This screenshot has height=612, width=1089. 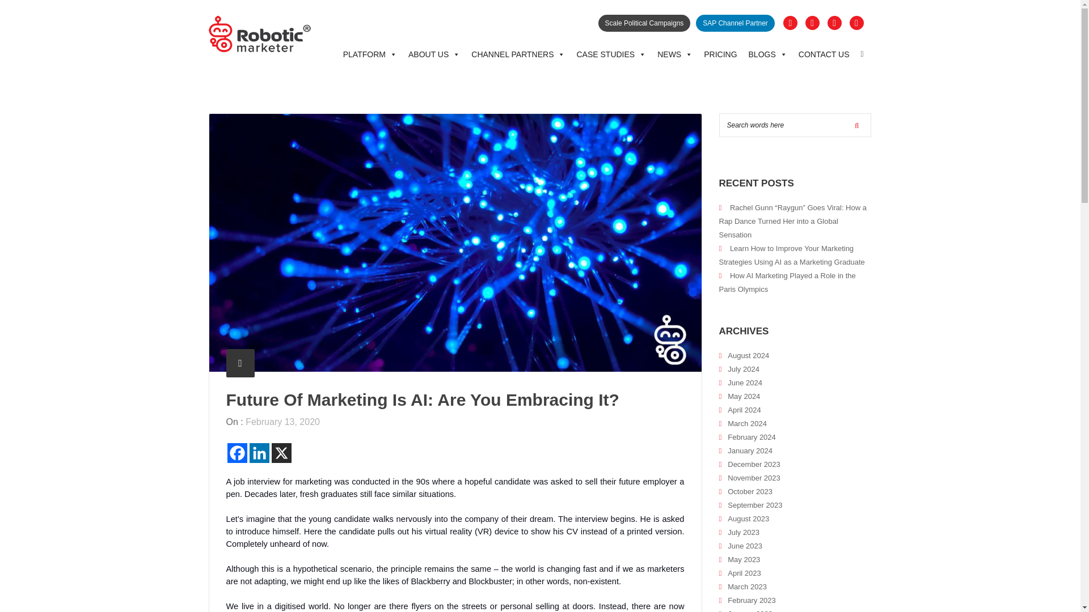 What do you see at coordinates (434, 54) in the screenshot?
I see `ABOUT US` at bounding box center [434, 54].